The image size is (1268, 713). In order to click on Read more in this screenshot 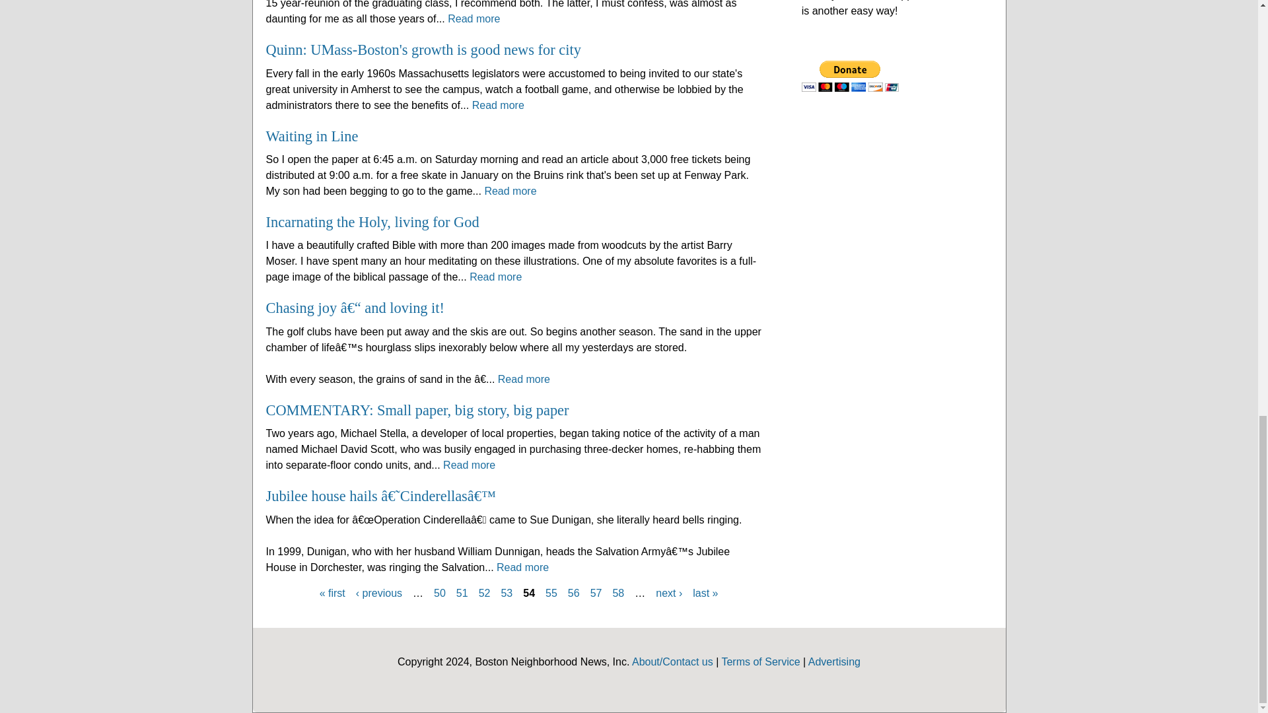, I will do `click(473, 18)`.